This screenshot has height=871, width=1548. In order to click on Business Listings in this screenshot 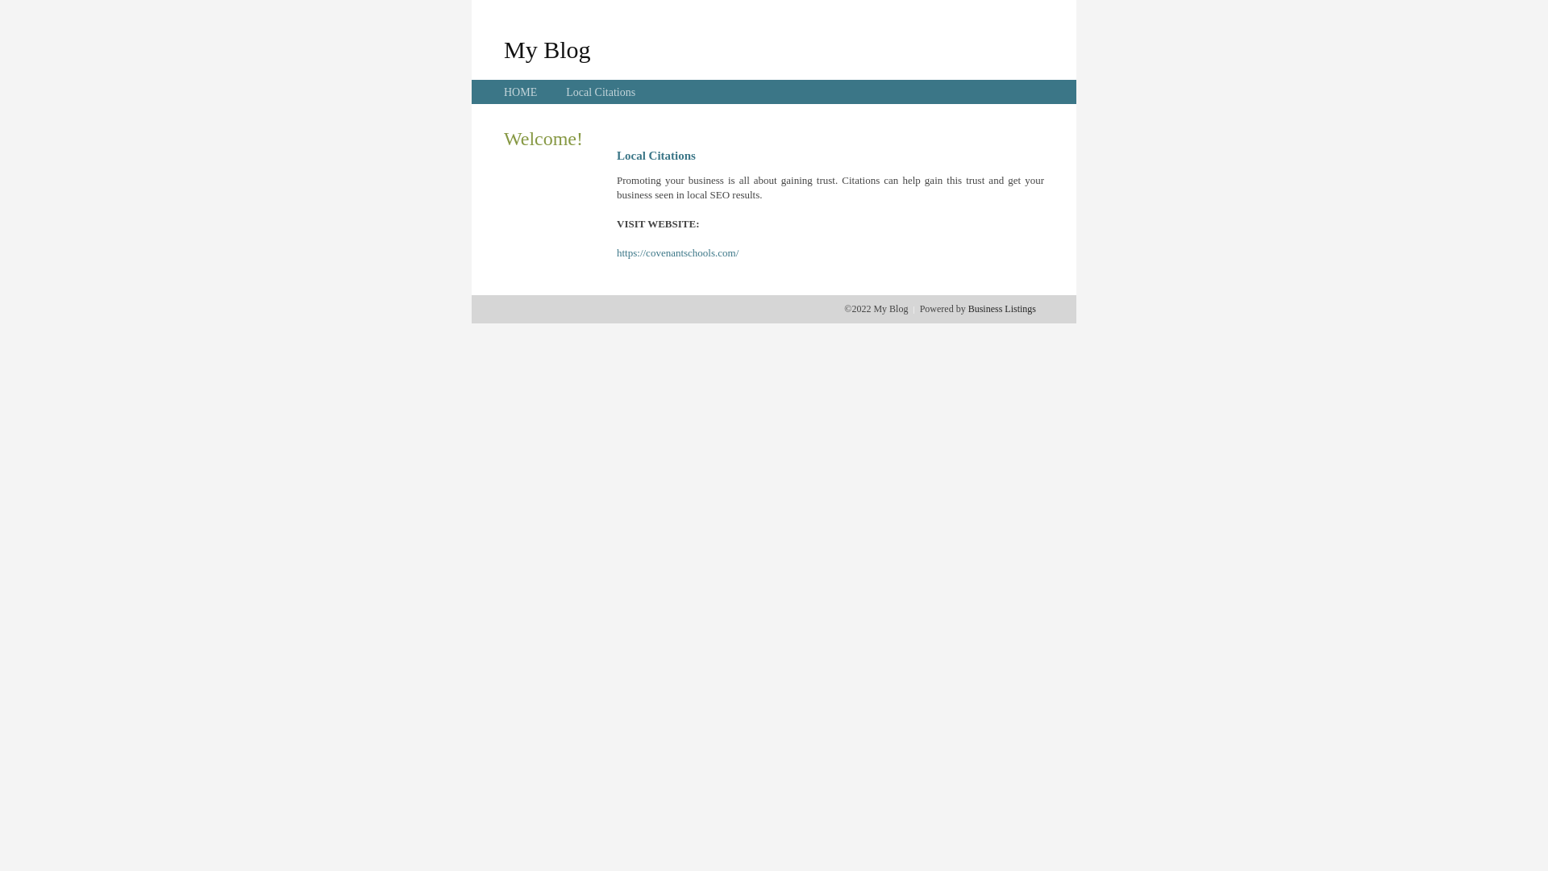, I will do `click(1002, 309)`.